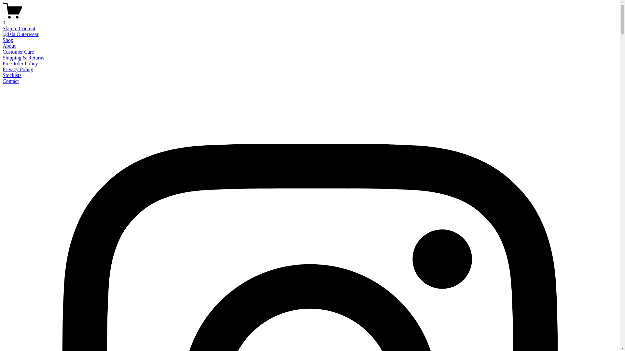  I want to click on Stockists, so click(12, 75).